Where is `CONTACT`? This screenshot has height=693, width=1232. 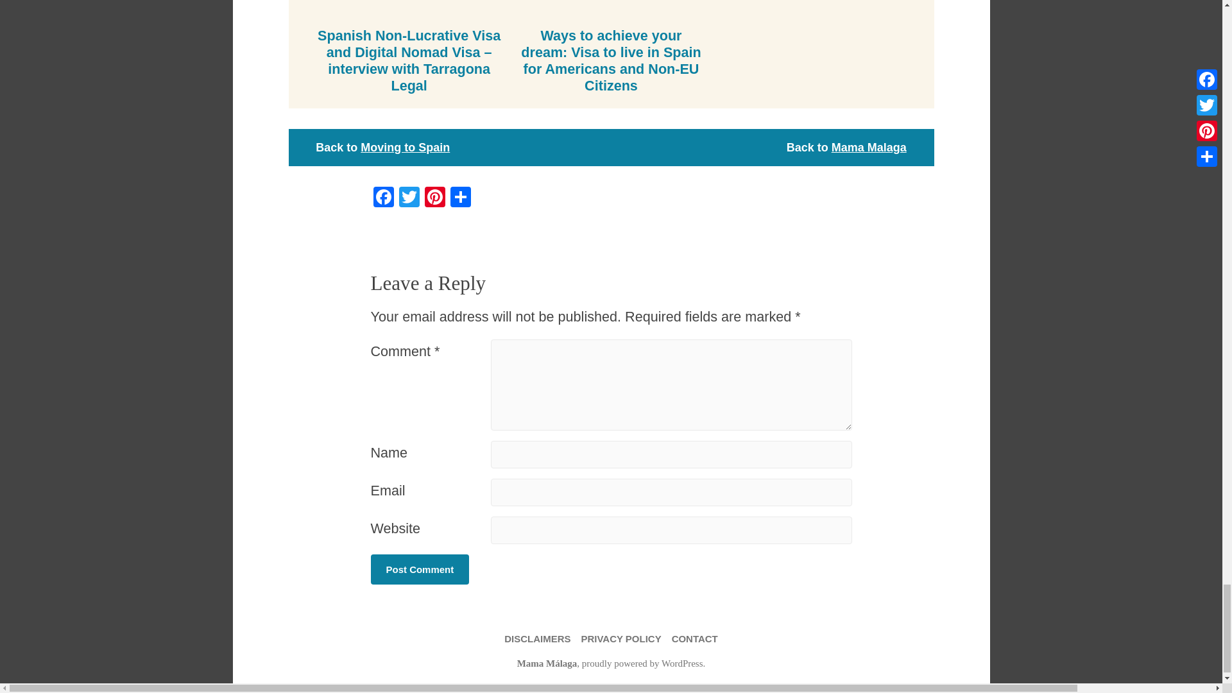
CONTACT is located at coordinates (694, 638).